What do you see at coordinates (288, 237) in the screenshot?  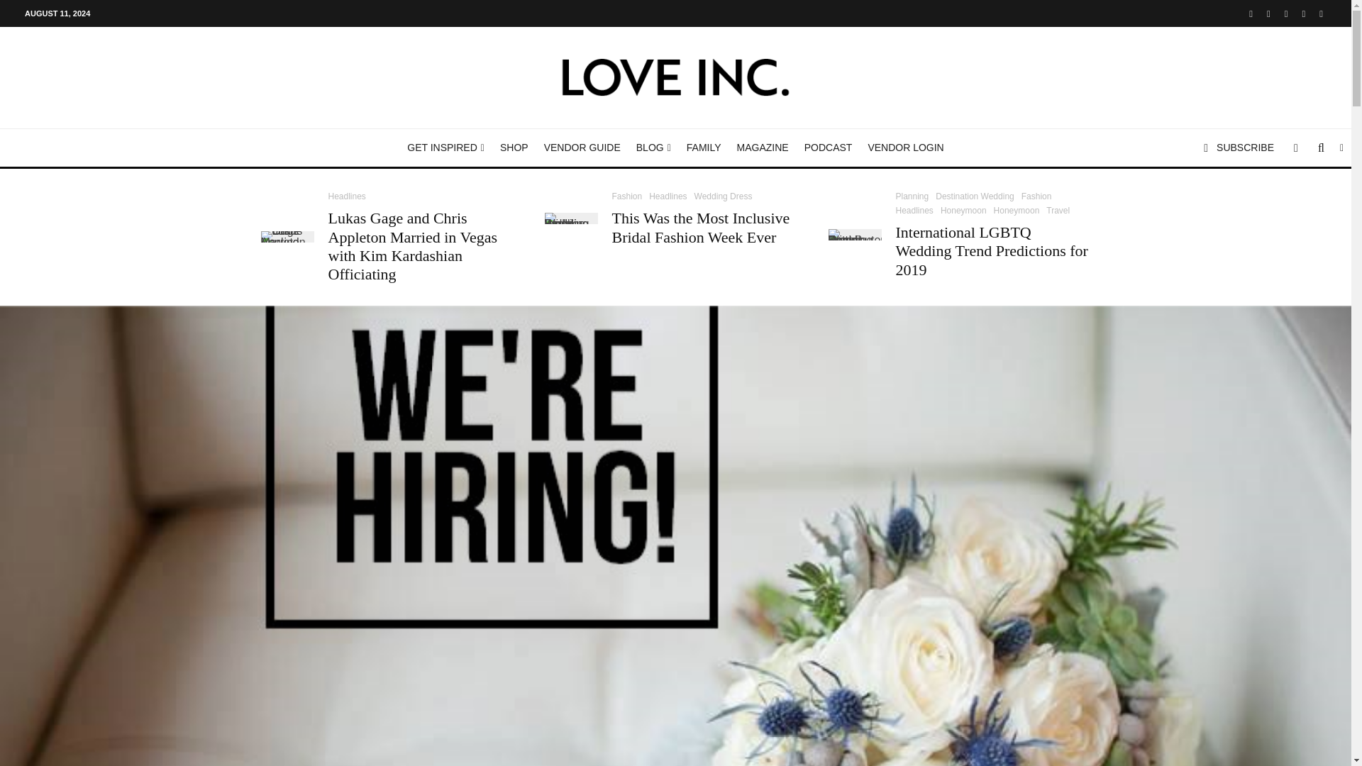 I see `Lukas Gage and Chris Appleton Married` at bounding box center [288, 237].